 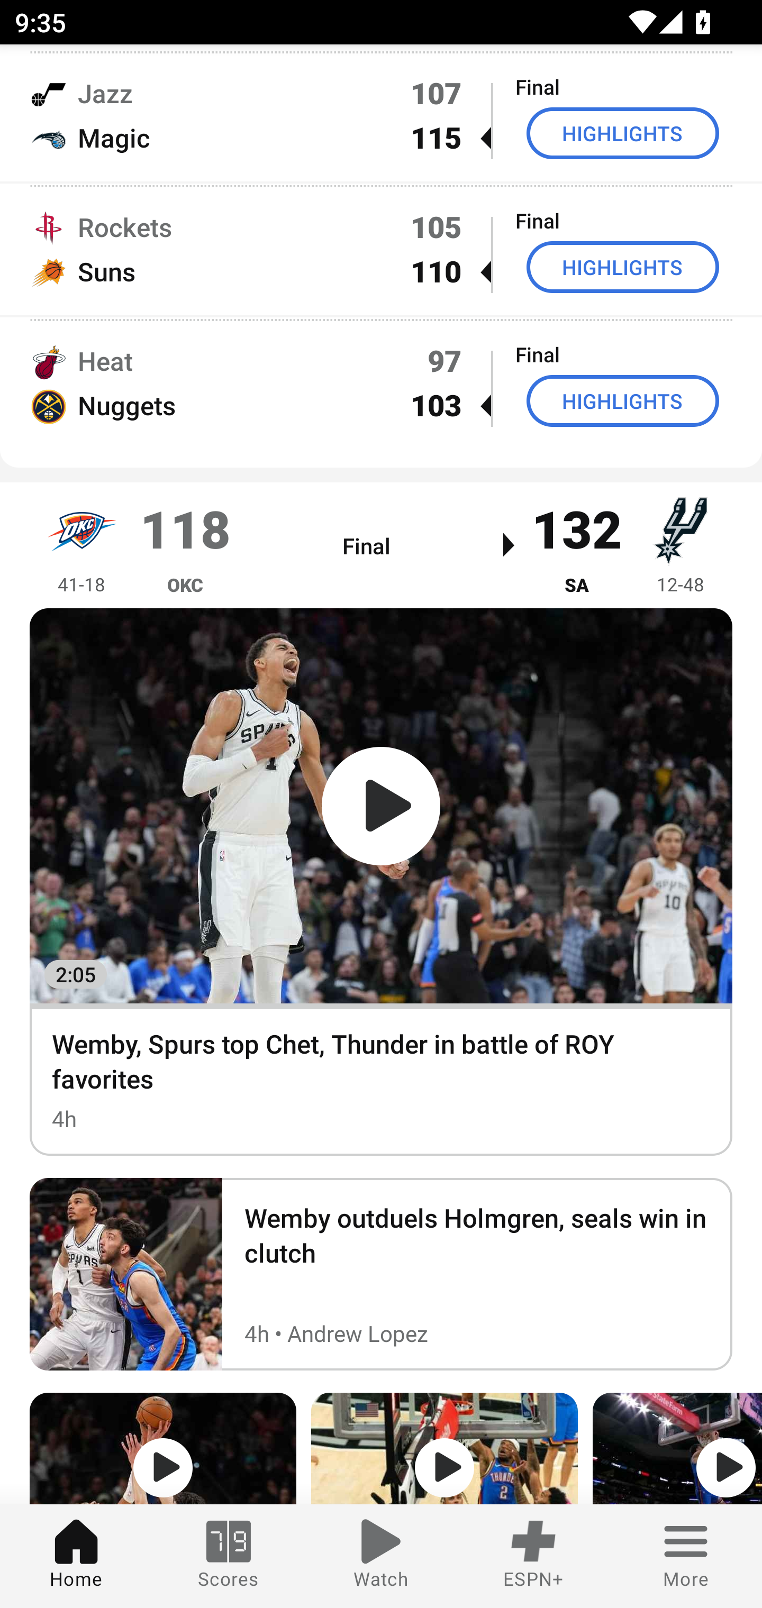 What do you see at coordinates (444, 1448) in the screenshot?
I see `` at bounding box center [444, 1448].